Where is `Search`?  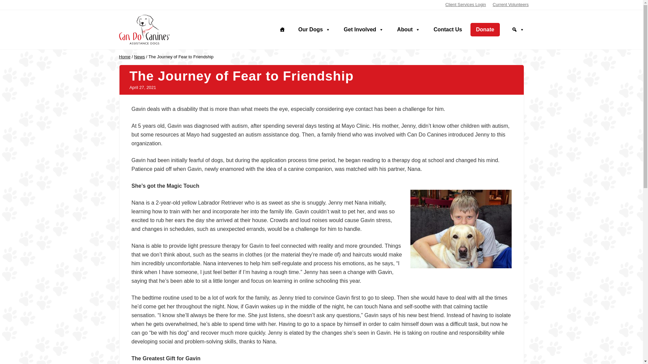 Search is located at coordinates (518, 30).